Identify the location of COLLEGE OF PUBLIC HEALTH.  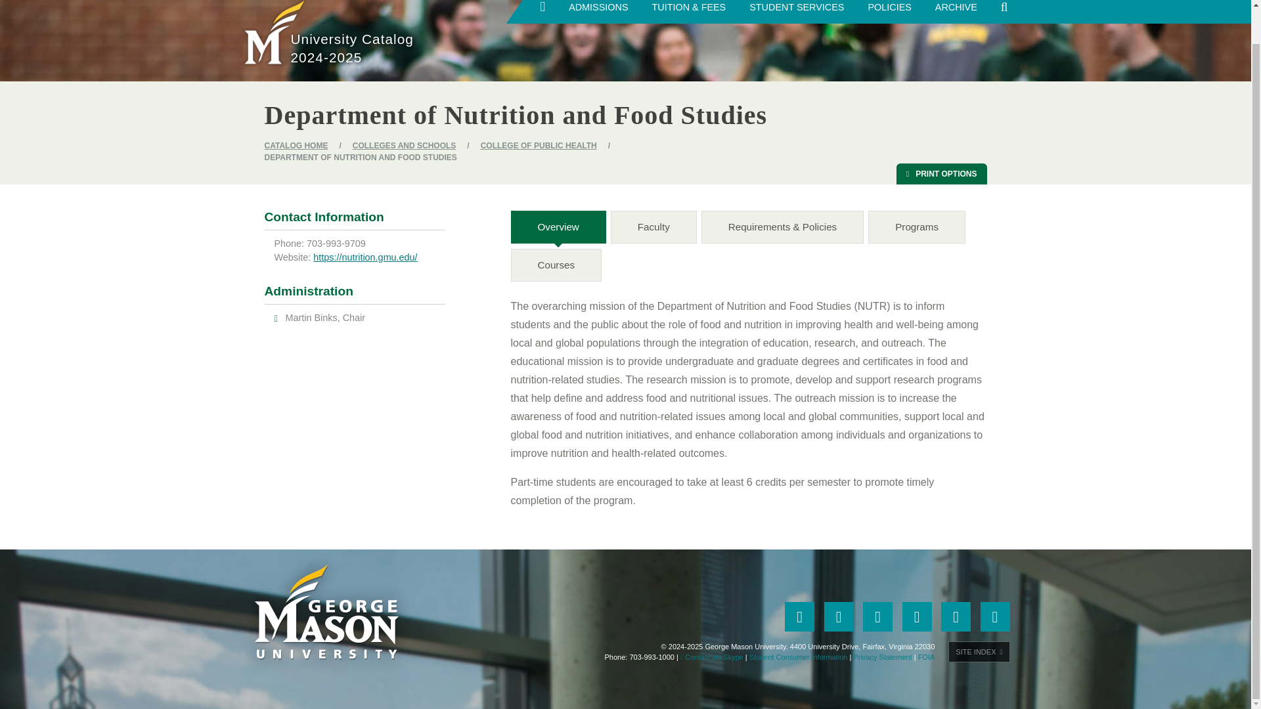
(539, 145).